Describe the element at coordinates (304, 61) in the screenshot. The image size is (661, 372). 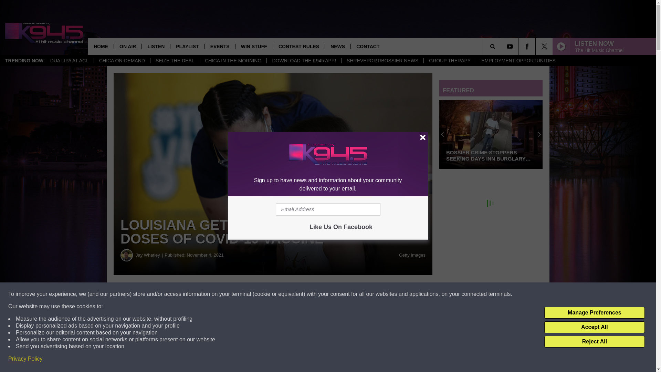
I see `DOWNLOAD THE K945 APP!` at that location.